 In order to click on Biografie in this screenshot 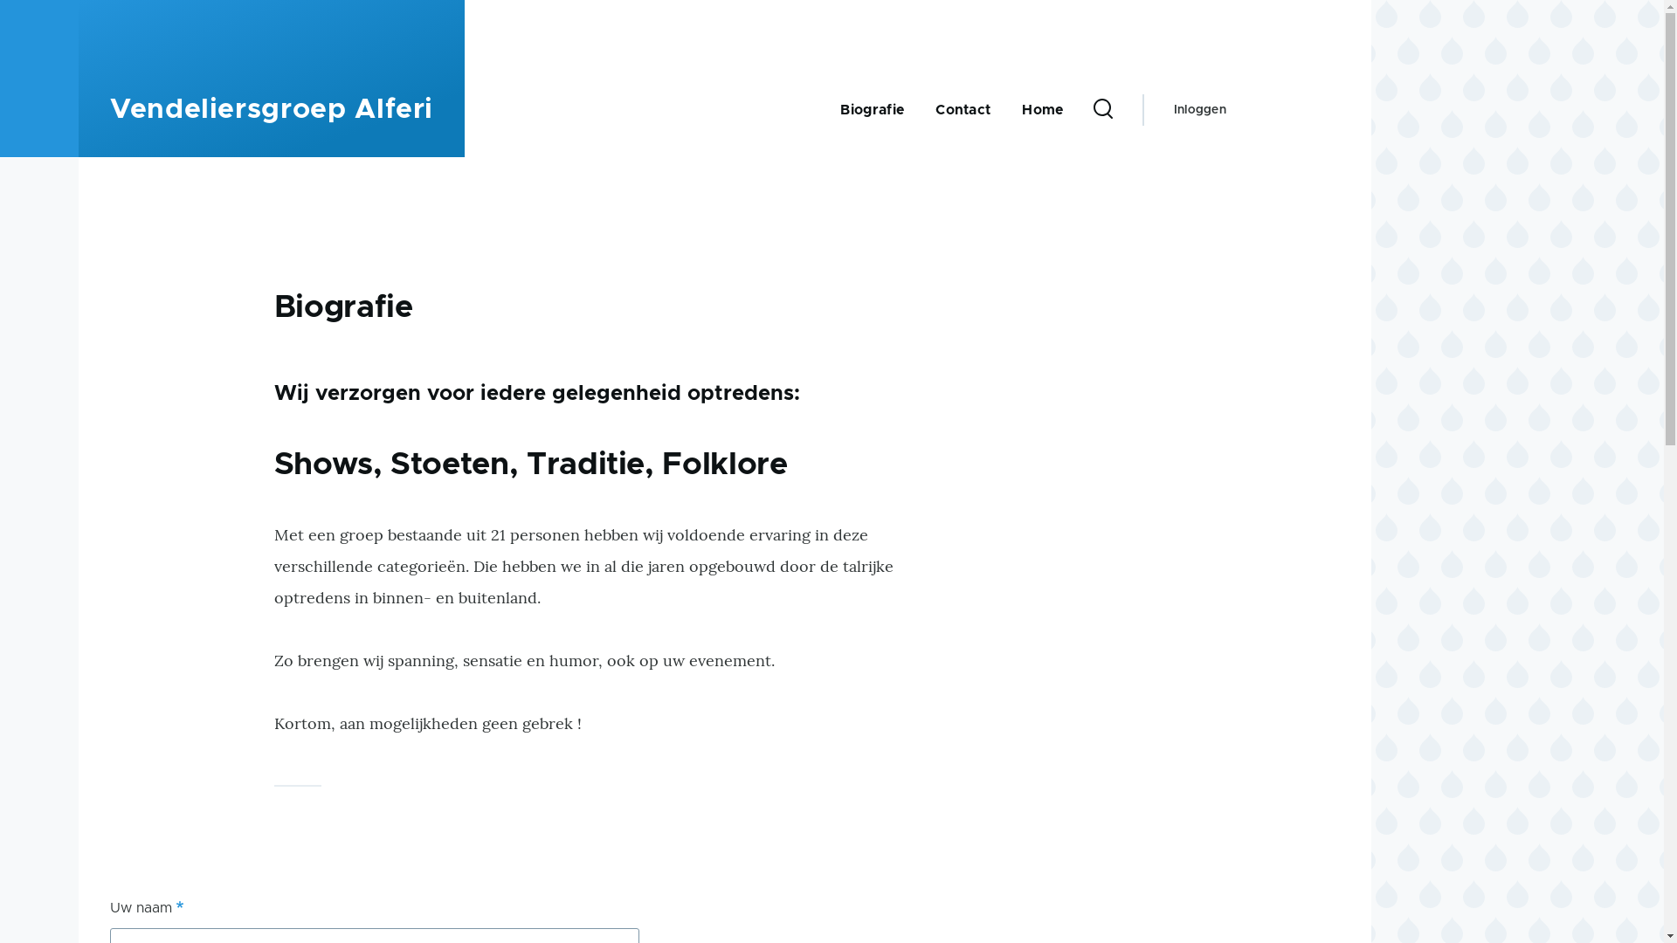, I will do `click(344, 309)`.